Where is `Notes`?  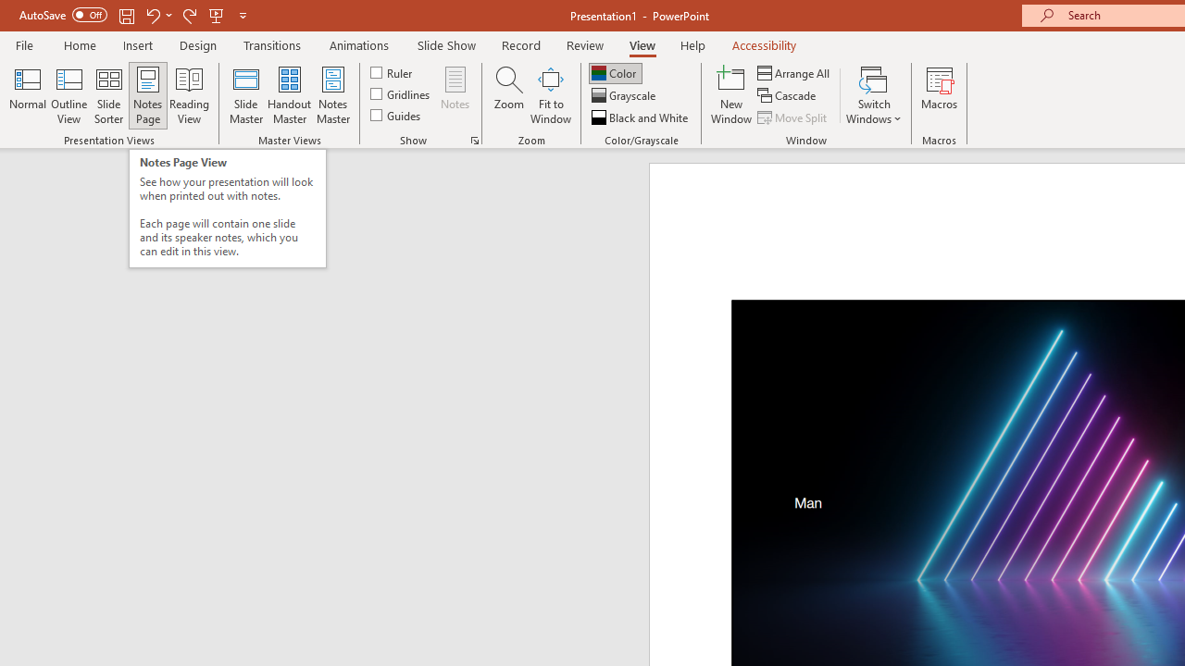 Notes is located at coordinates (455, 94).